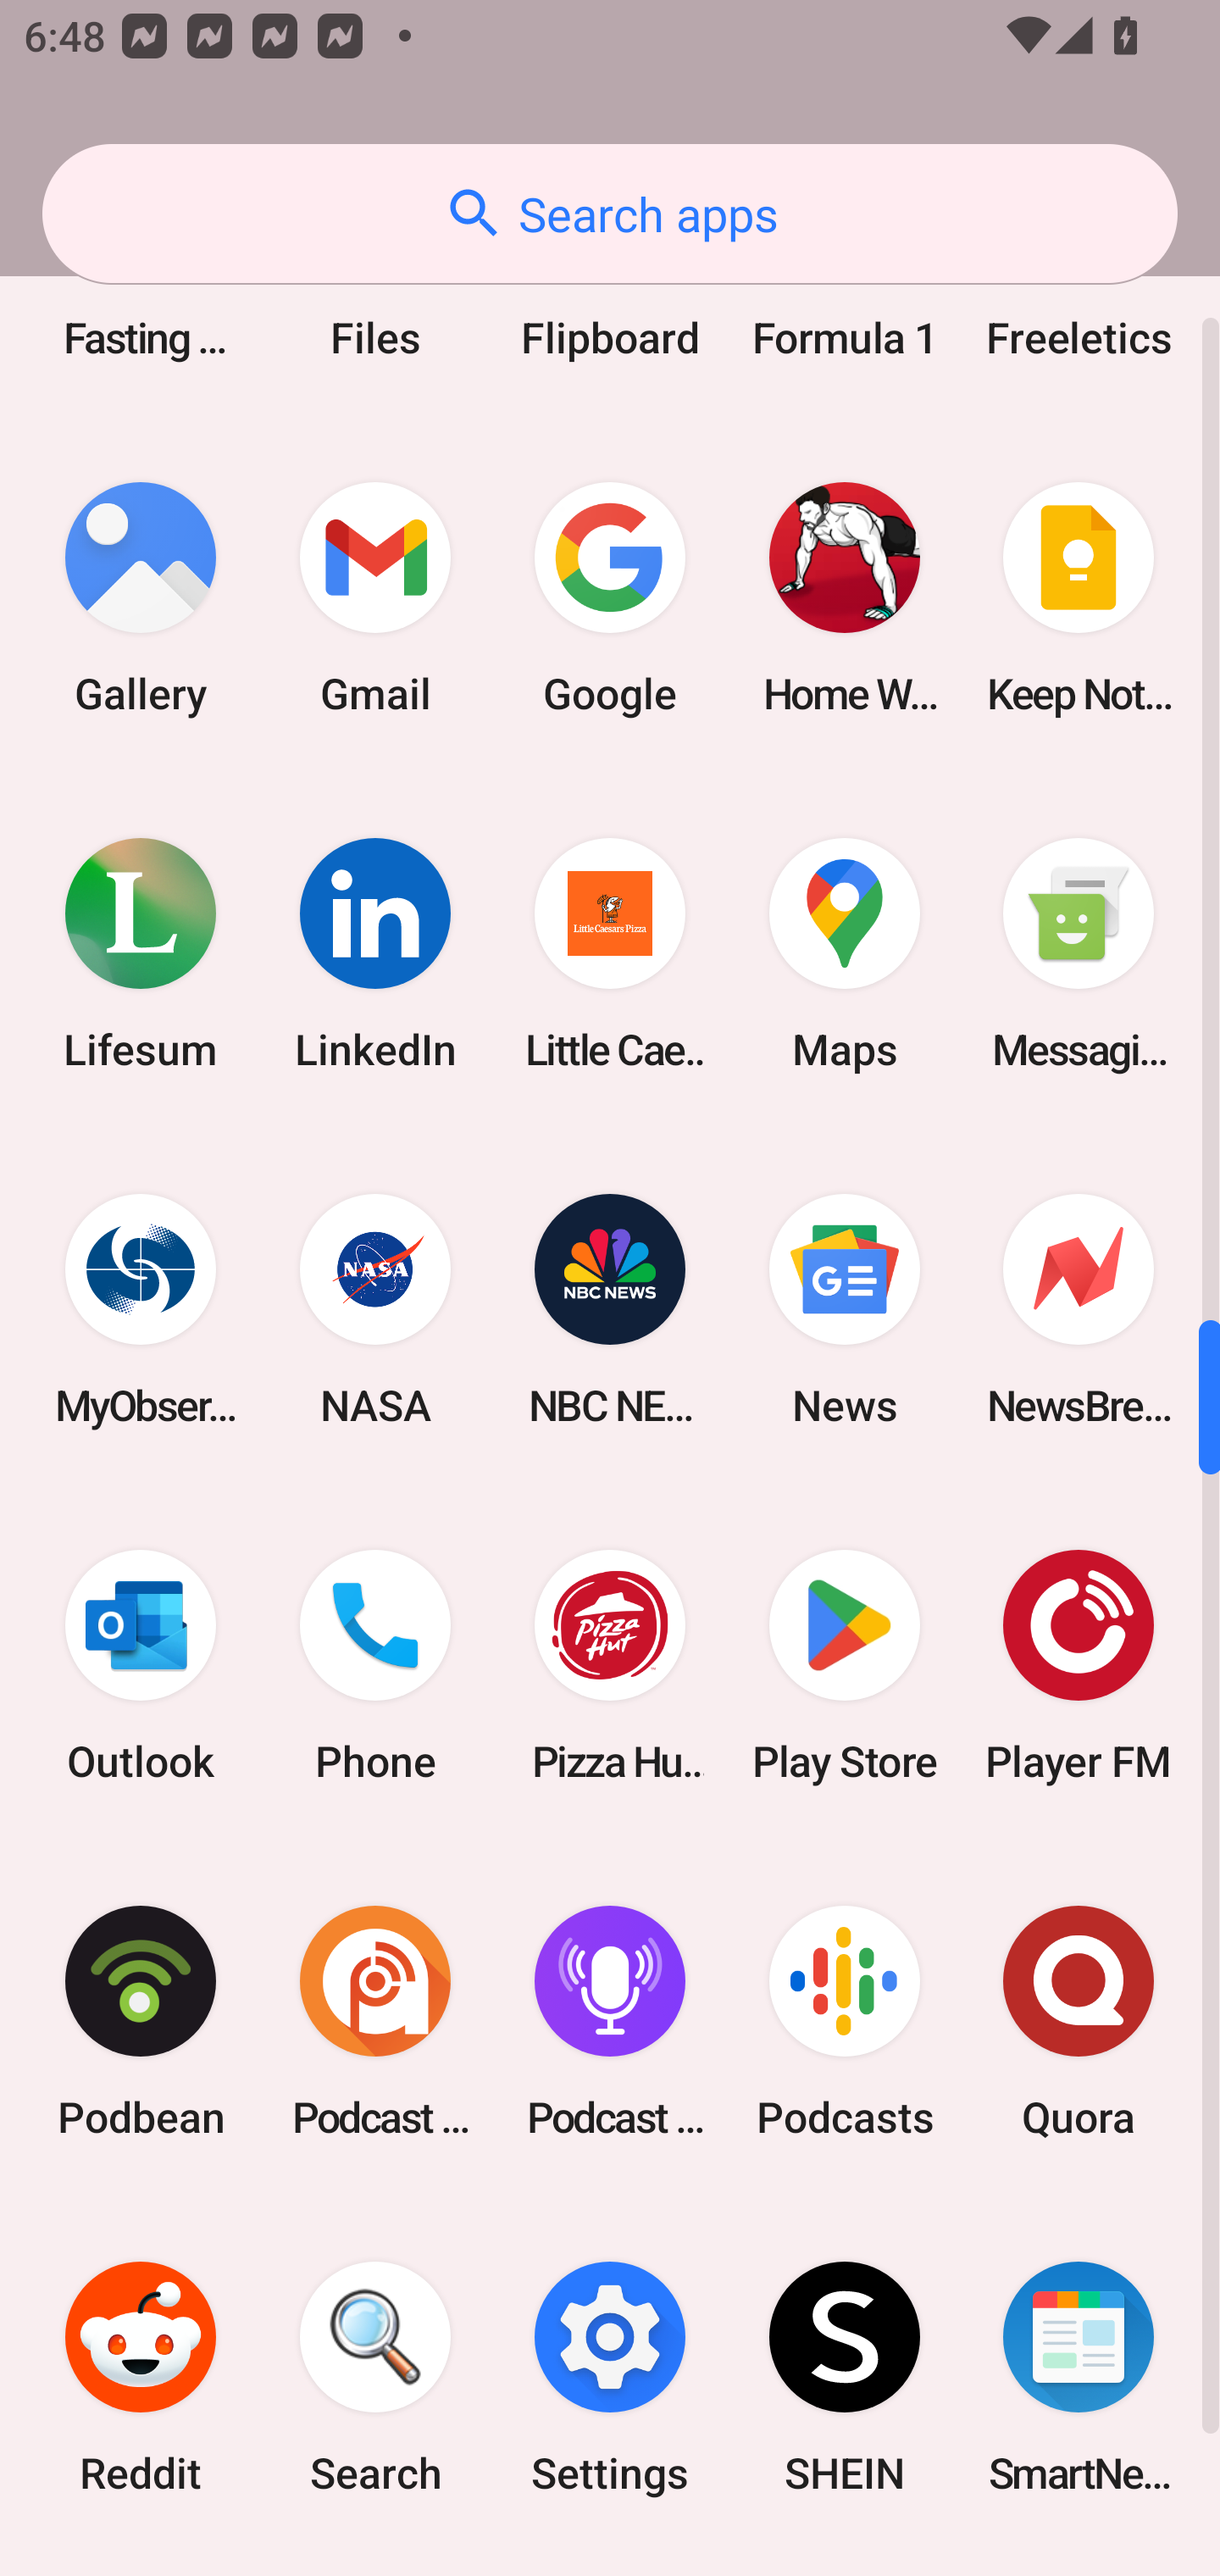 Image resolution: width=1220 pixels, height=2576 pixels. Describe the element at coordinates (375, 2378) in the screenshot. I see `Search` at that location.